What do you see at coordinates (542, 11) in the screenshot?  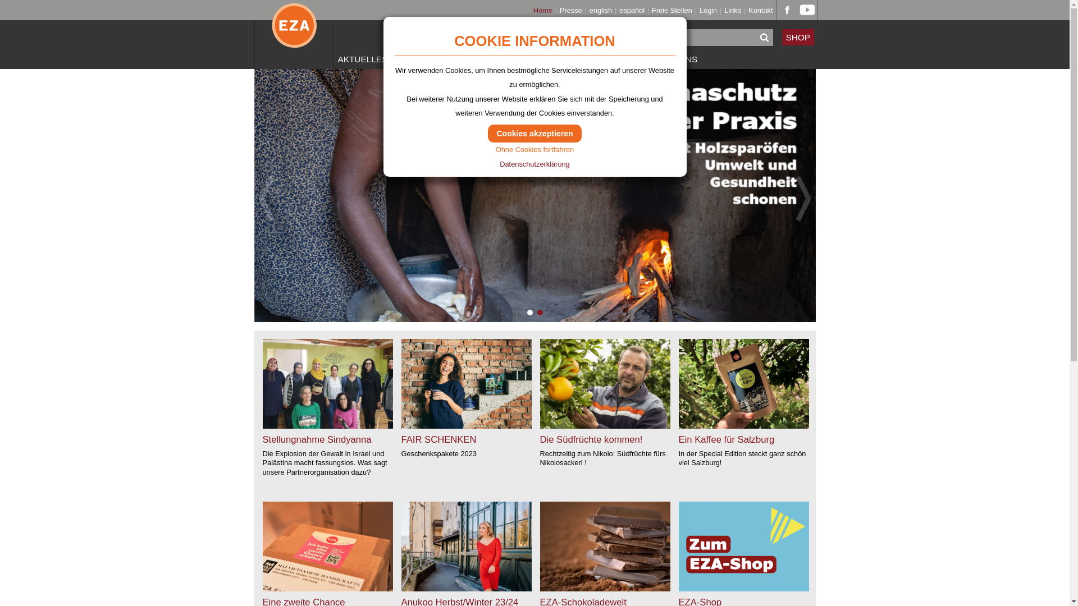 I see `Home` at bounding box center [542, 11].